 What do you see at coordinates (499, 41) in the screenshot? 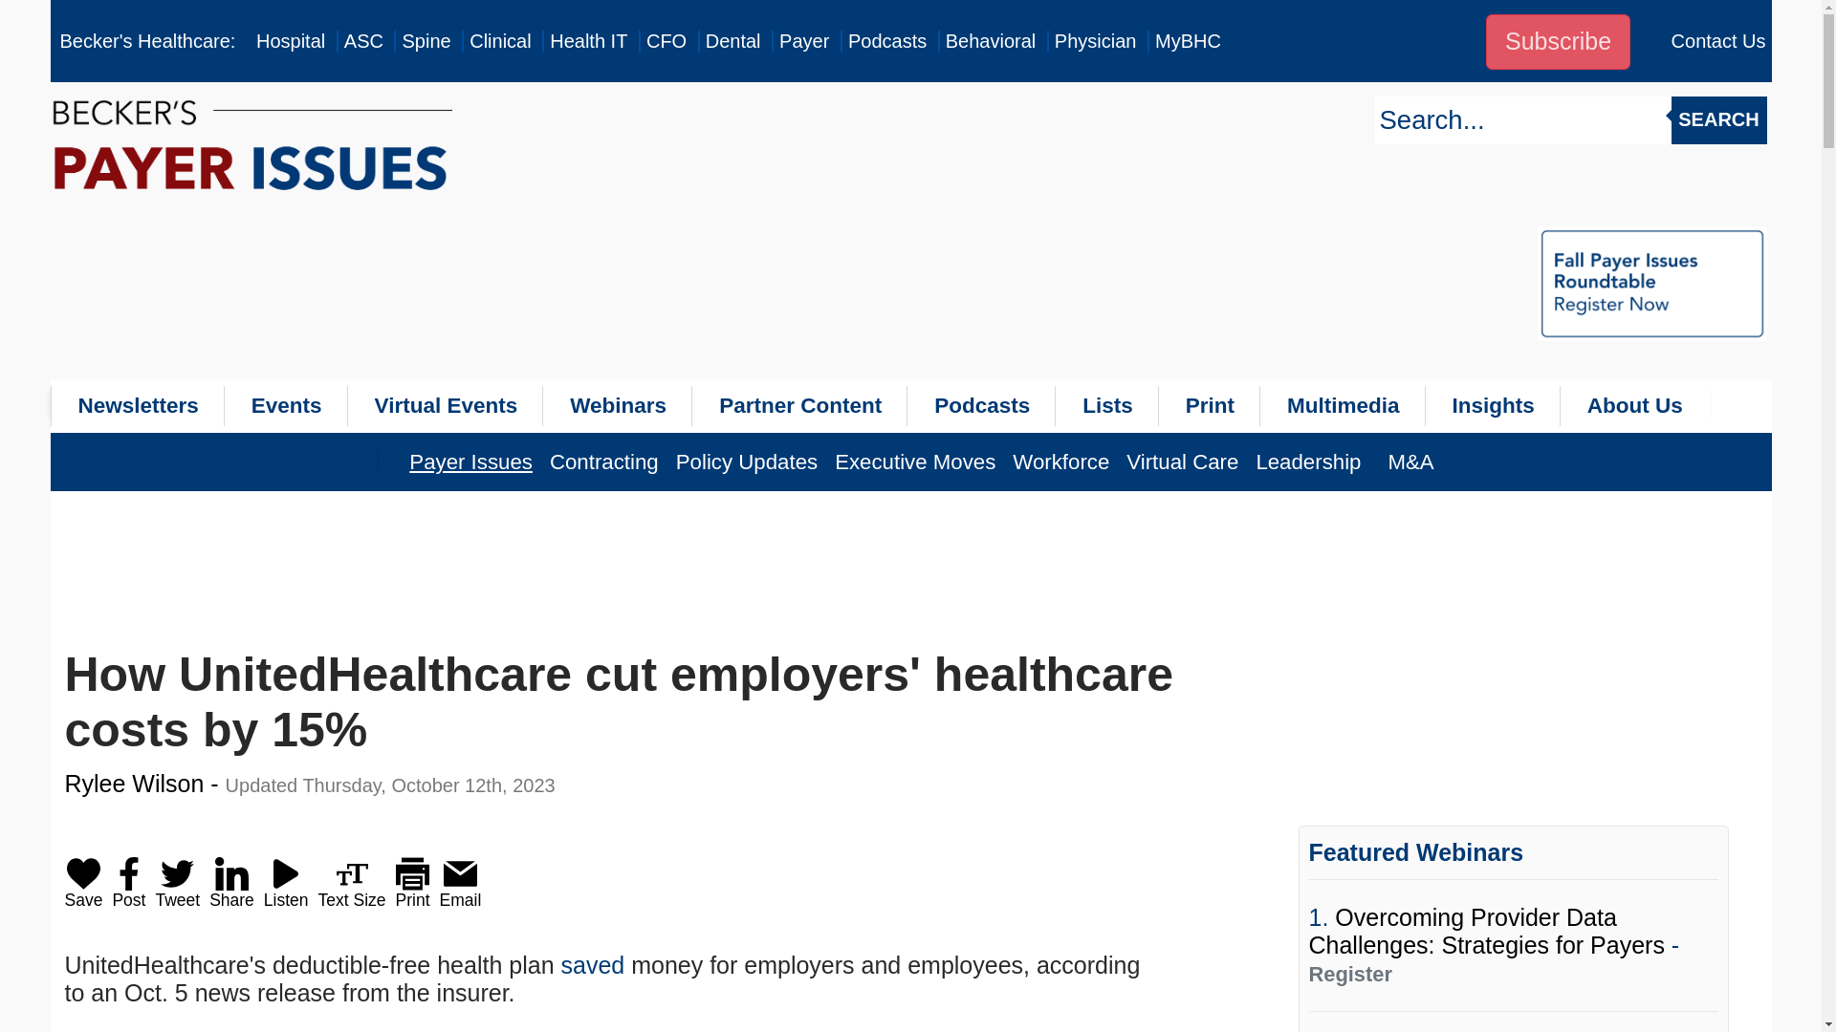
I see `Clinical` at bounding box center [499, 41].